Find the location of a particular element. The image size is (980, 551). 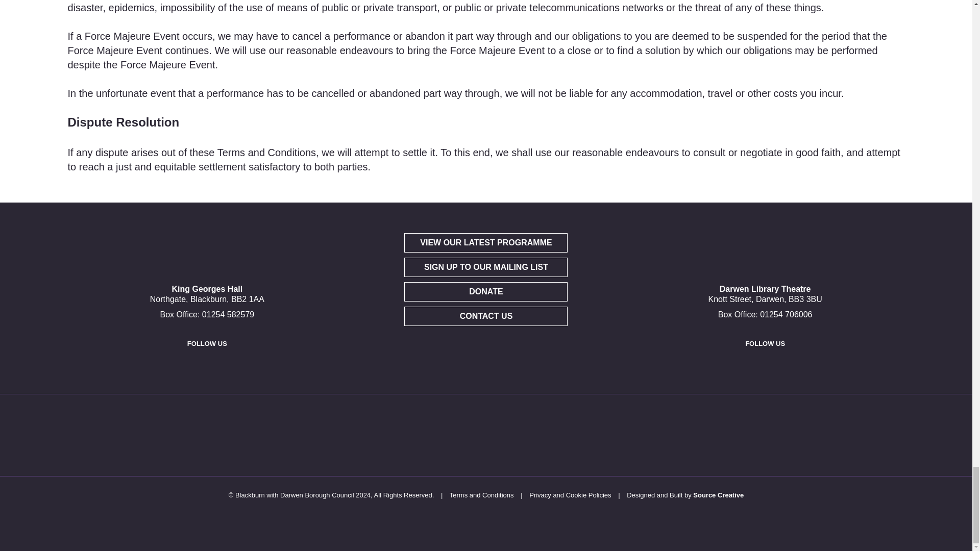

Lancashire Tourism Awards 2023 - Cultural Venue Finalist is located at coordinates (649, 435).